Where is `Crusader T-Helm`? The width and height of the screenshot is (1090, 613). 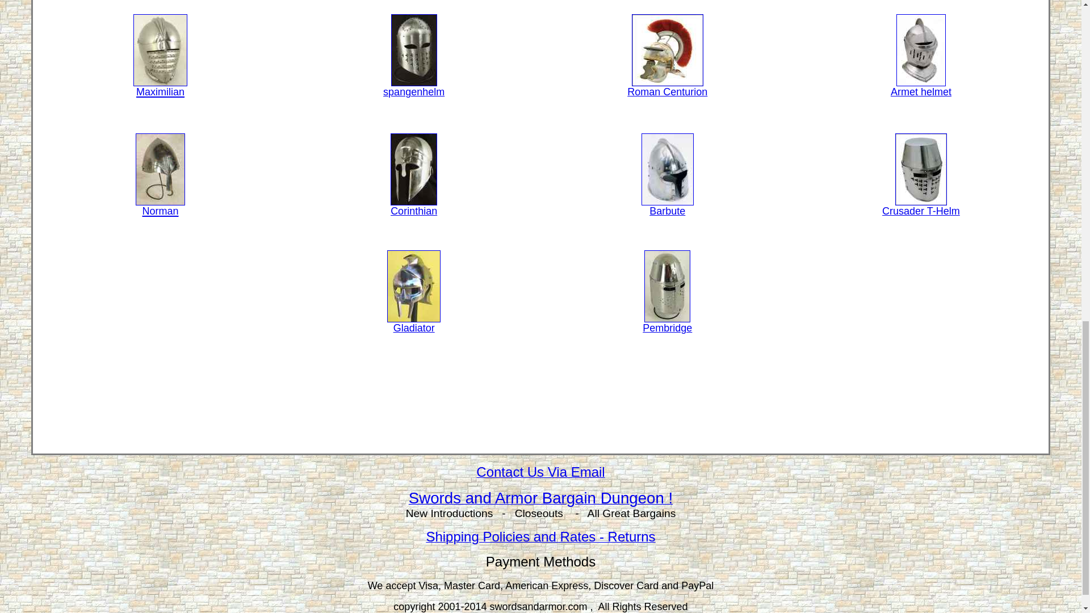
Crusader T-Helm is located at coordinates (921, 207).